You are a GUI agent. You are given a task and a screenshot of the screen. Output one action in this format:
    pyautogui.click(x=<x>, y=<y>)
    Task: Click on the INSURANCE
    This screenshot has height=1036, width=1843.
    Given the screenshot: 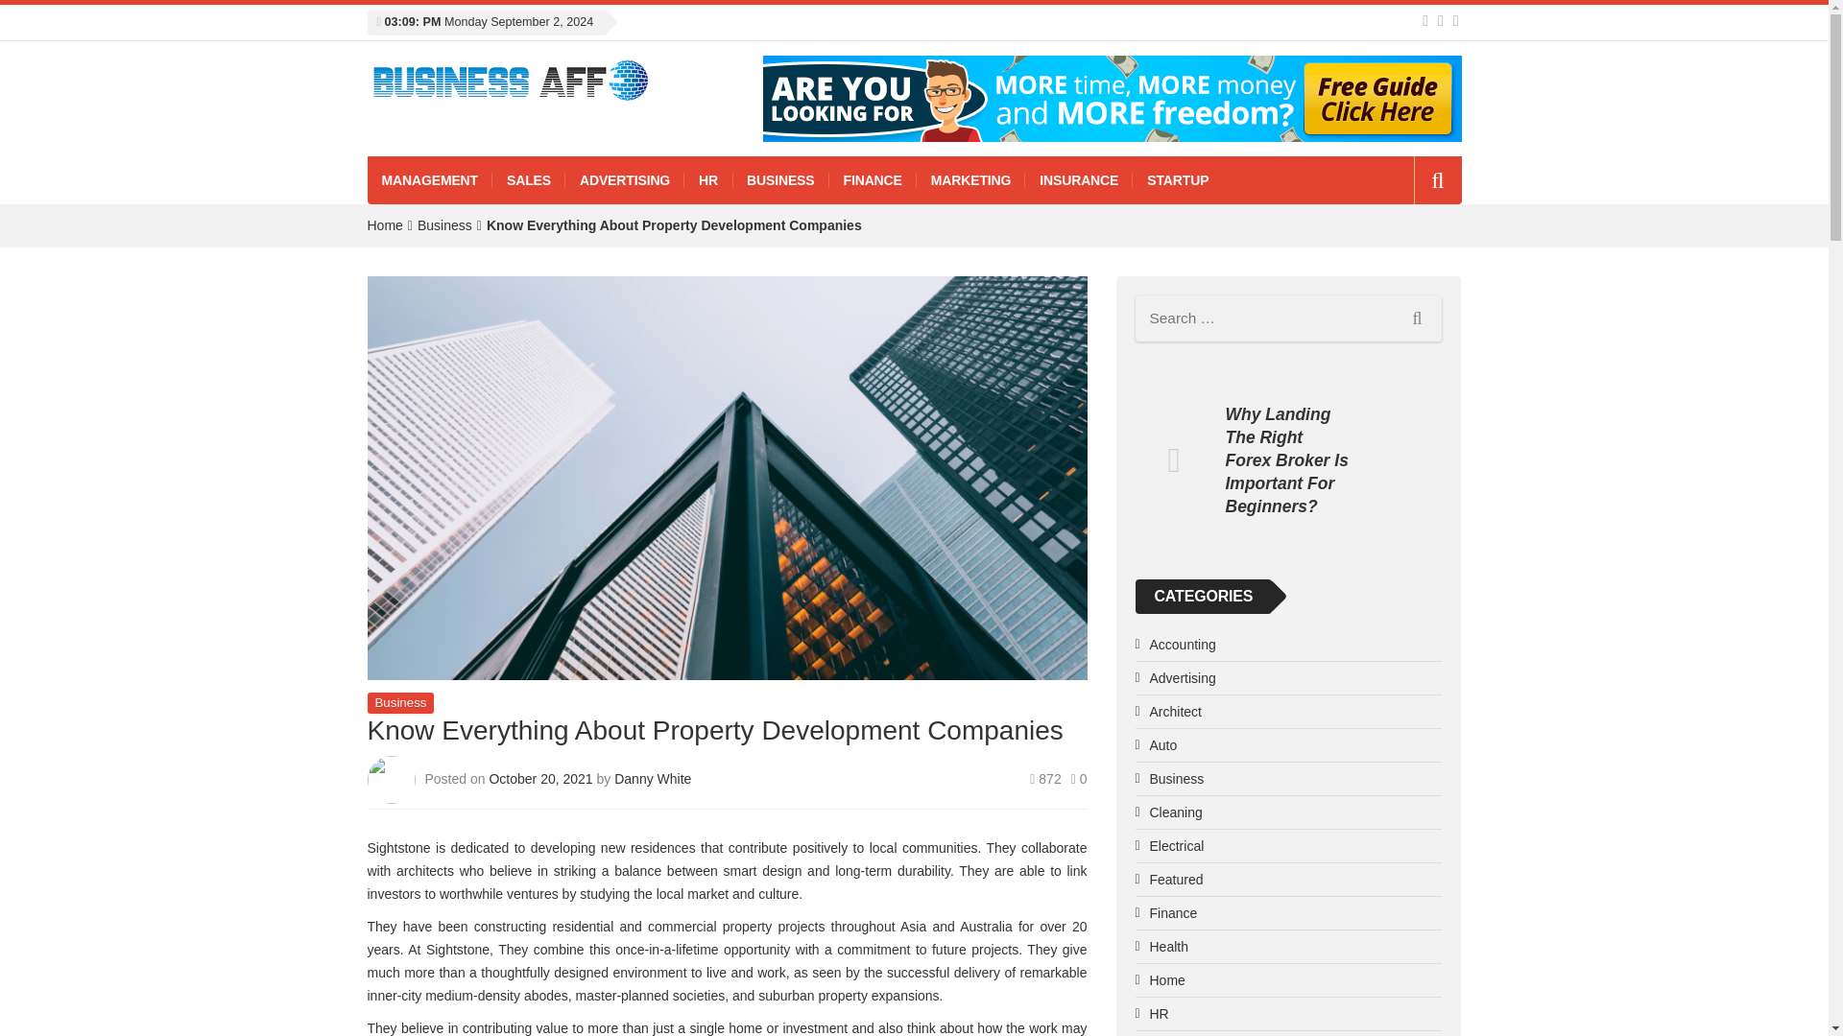 What is the action you would take?
    pyautogui.click(x=1079, y=180)
    